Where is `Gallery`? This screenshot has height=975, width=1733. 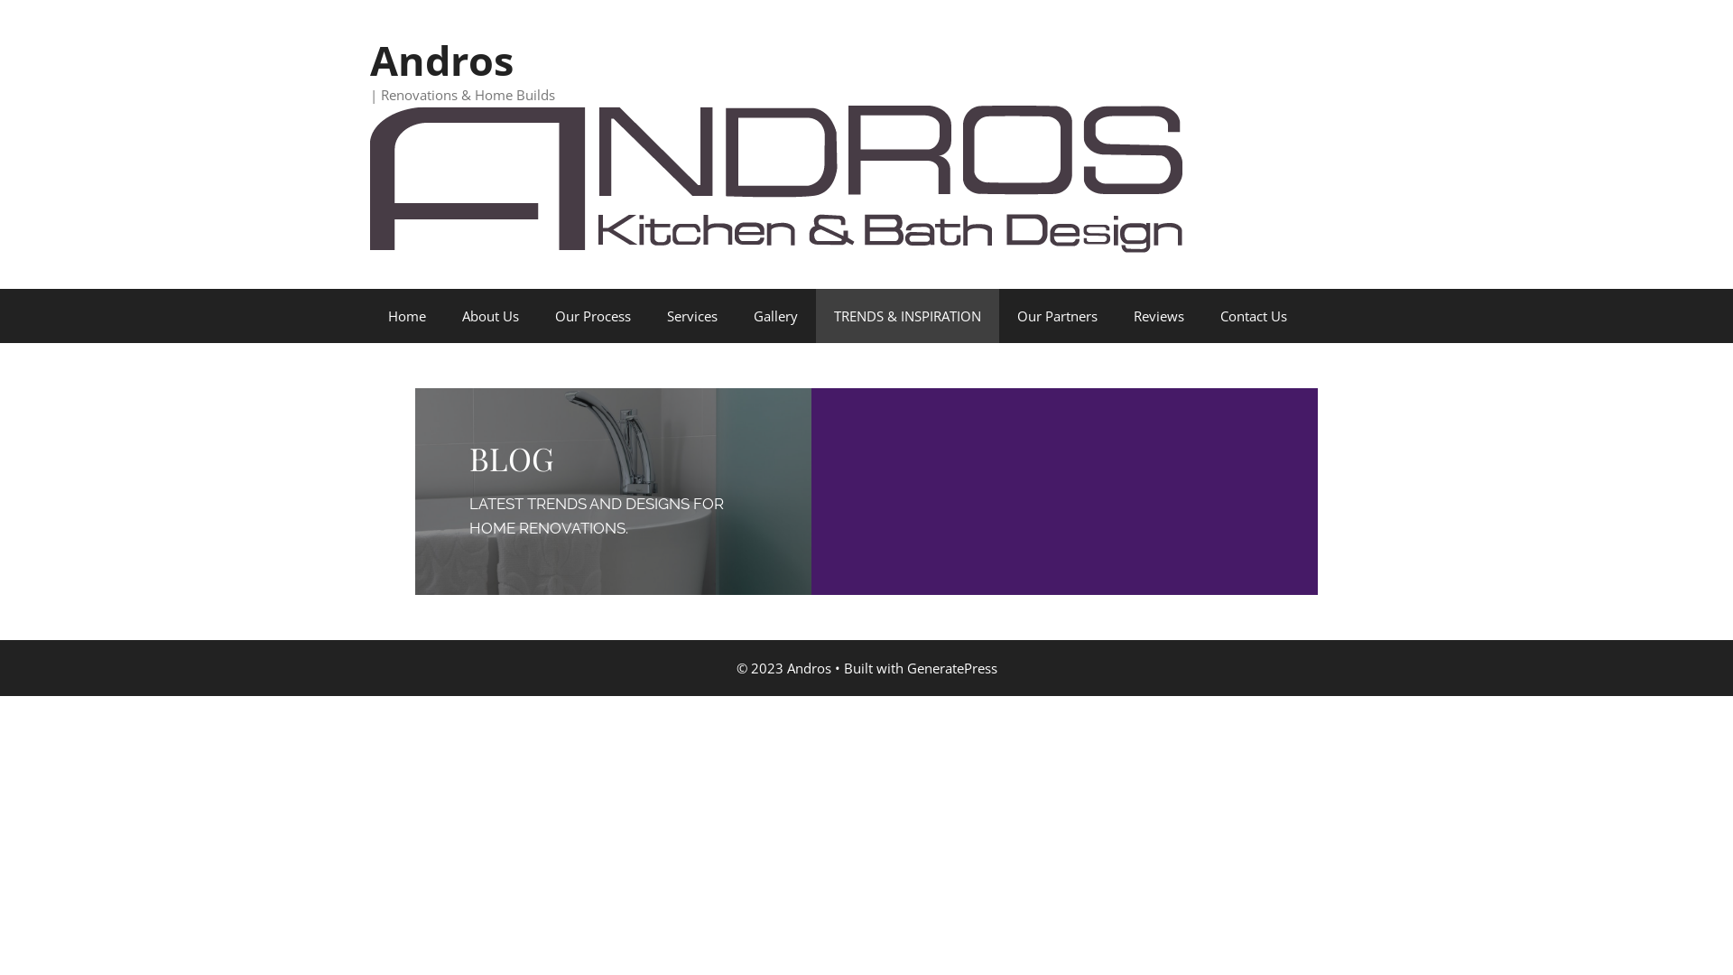 Gallery is located at coordinates (776, 316).